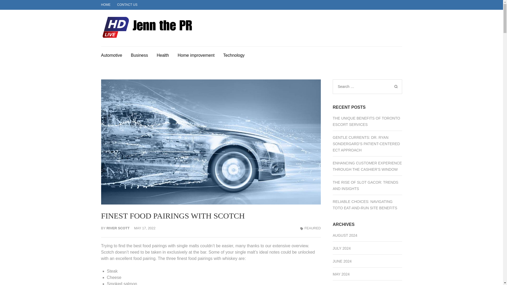 The height and width of the screenshot is (285, 507). I want to click on THE UNIQUE BENEFITS OF TORONTO ESCORT SERVICES, so click(366, 121).